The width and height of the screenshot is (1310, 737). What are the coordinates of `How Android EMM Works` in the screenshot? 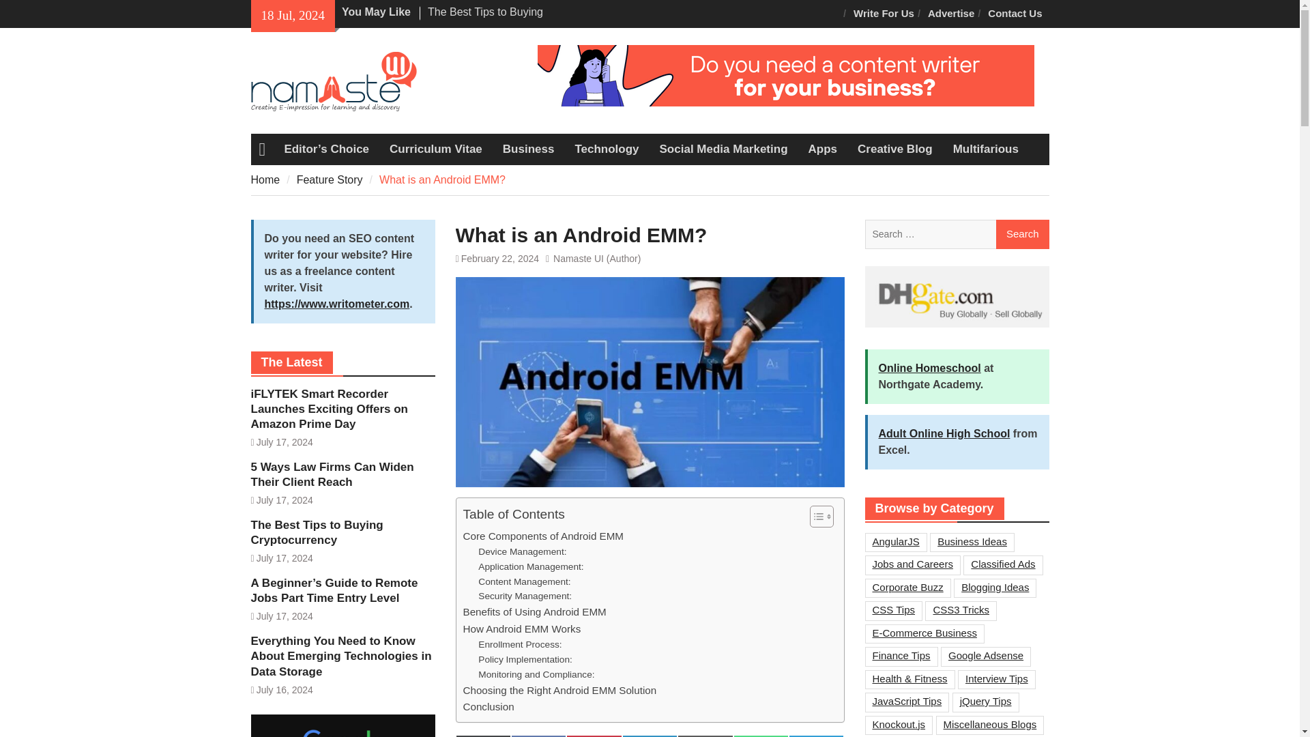 It's located at (521, 629).